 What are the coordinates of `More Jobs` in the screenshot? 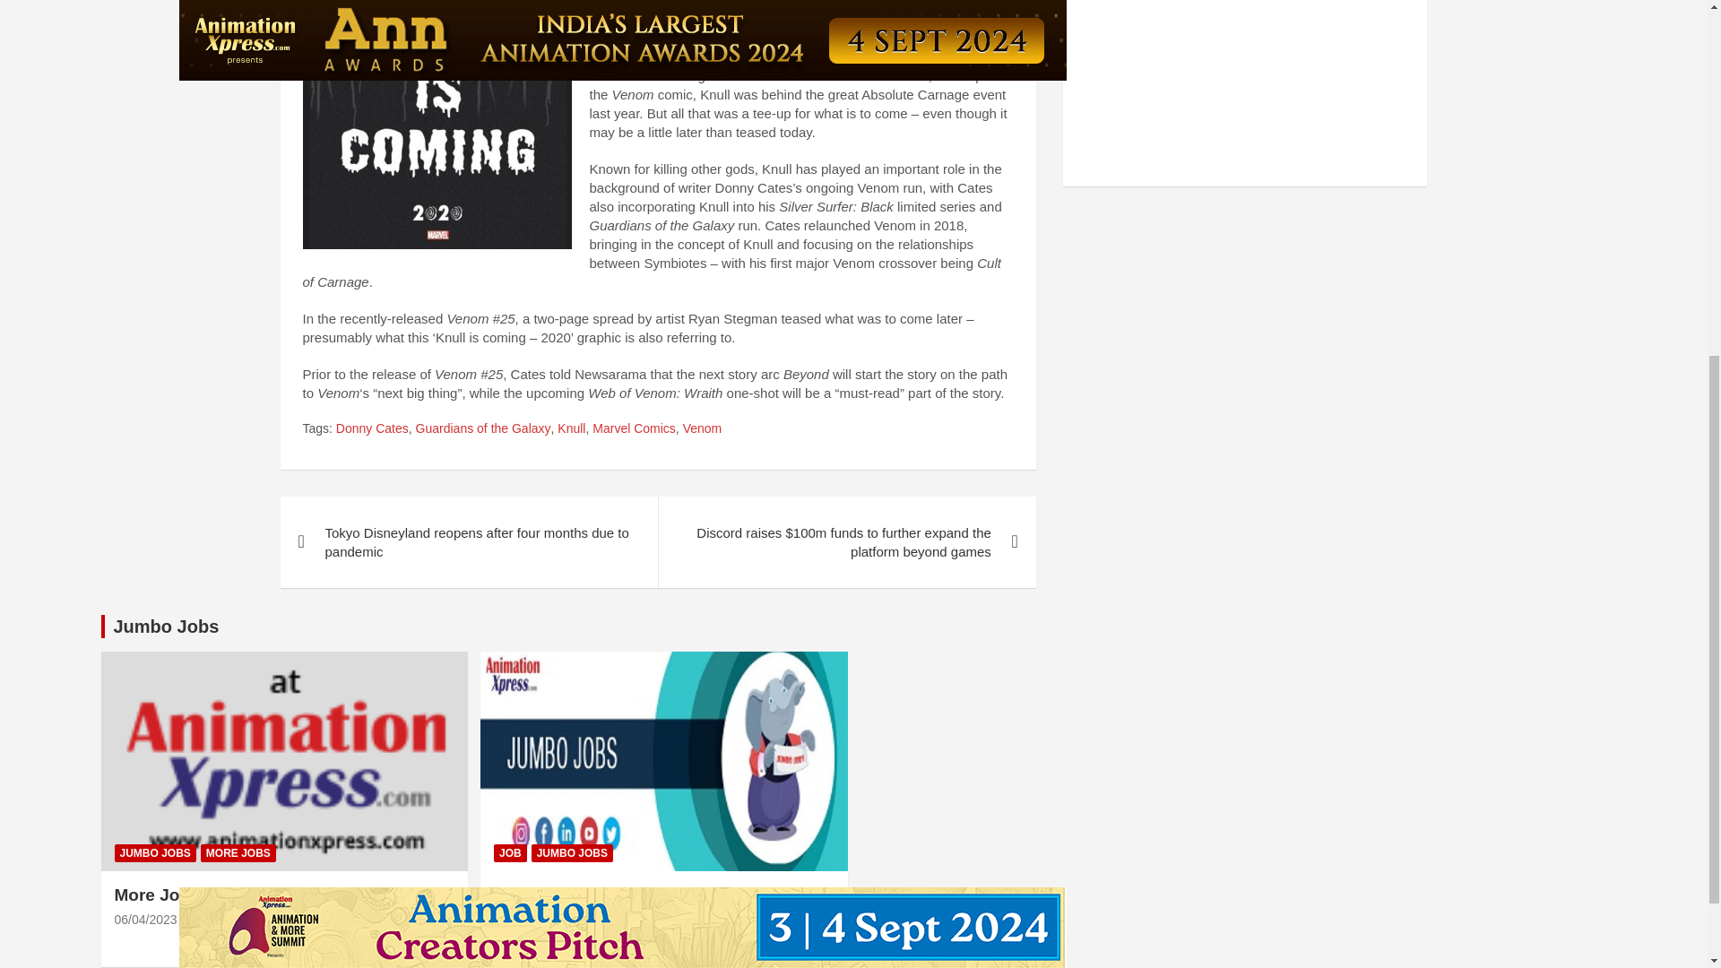 It's located at (145, 920).